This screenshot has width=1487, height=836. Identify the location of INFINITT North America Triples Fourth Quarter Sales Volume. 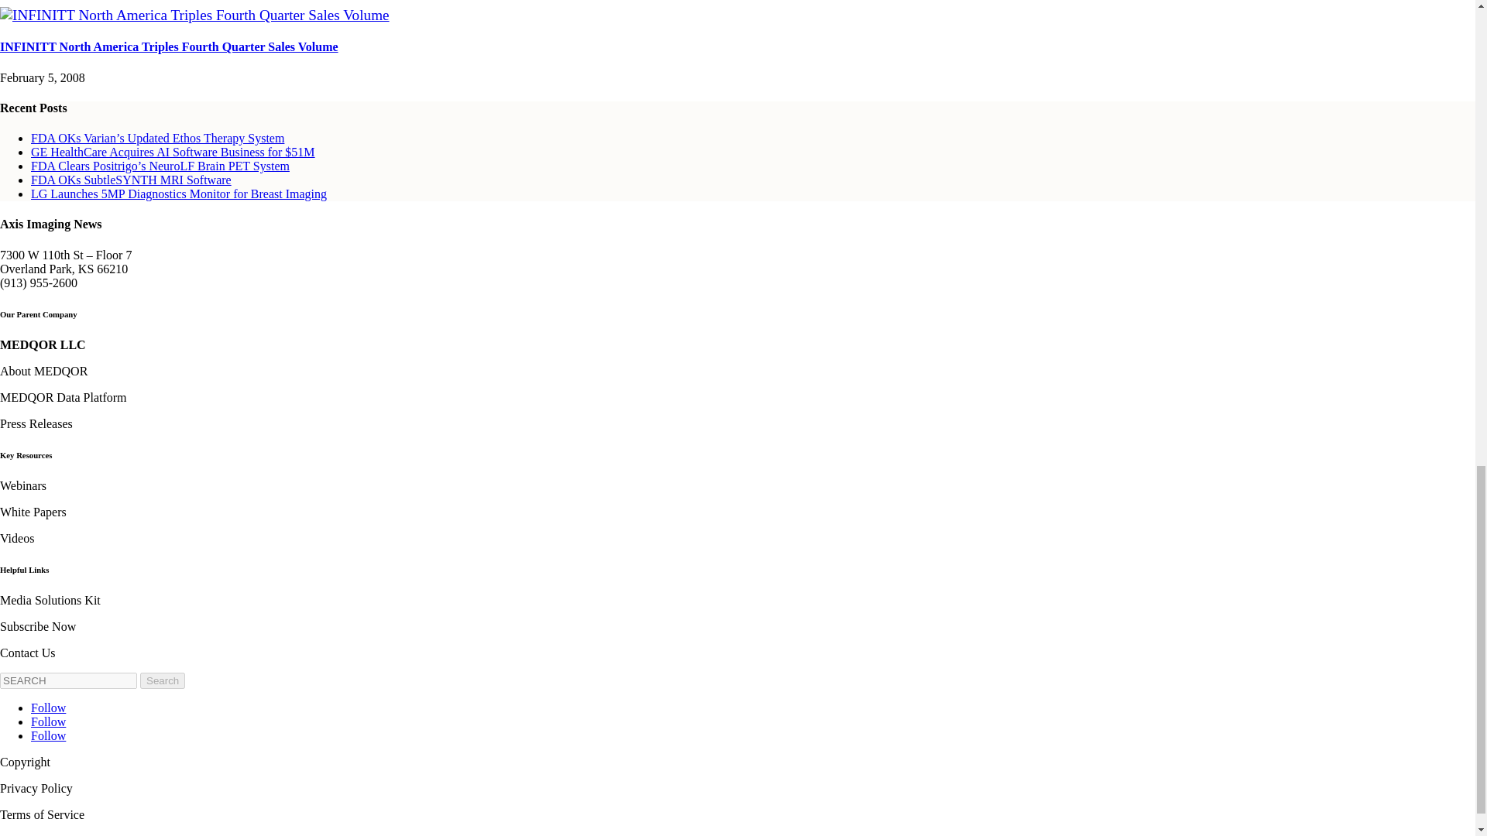
(195, 15).